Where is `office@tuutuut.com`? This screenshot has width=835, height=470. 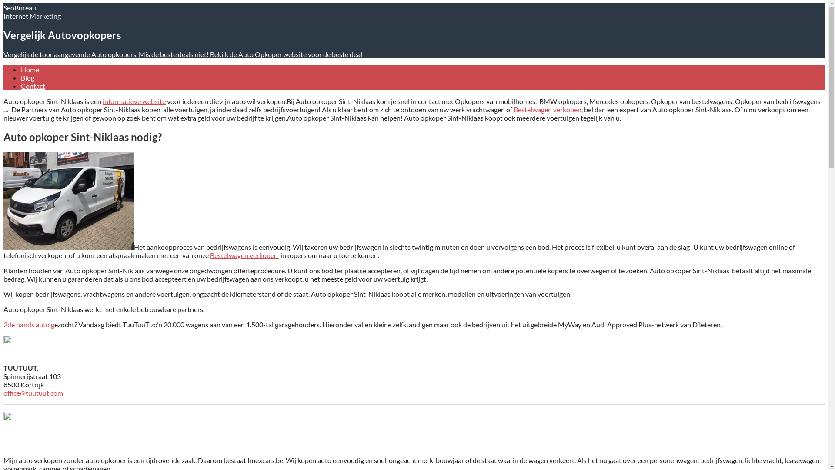 office@tuutuut.com is located at coordinates (33, 393).